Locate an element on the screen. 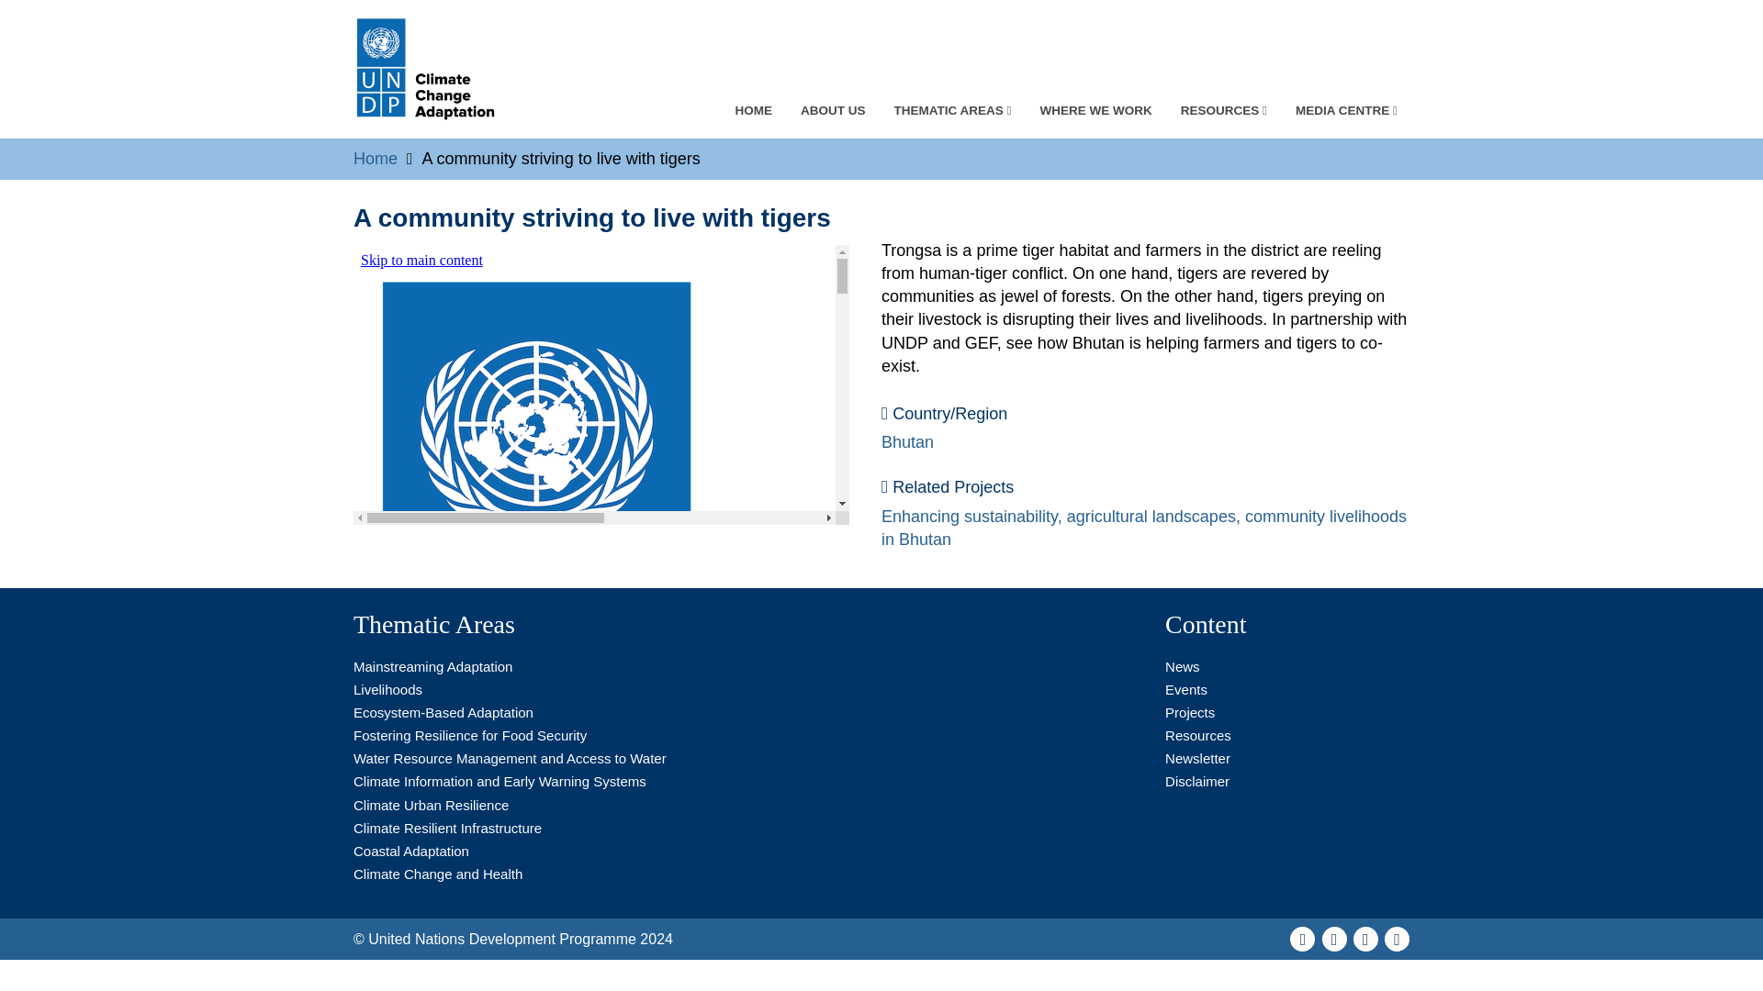 The width and height of the screenshot is (1763, 991). Climate Change and Health is located at coordinates (437, 874).